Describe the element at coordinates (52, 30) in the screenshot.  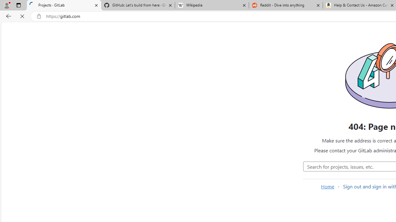
I see `Primary navigation sidebar` at that location.